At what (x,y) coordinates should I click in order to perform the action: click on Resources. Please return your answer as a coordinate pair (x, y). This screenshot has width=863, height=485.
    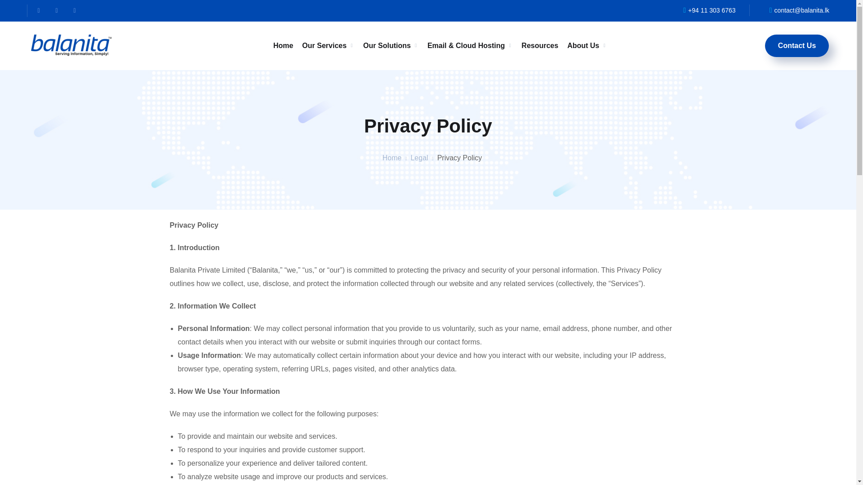
    Looking at the image, I should click on (539, 45).